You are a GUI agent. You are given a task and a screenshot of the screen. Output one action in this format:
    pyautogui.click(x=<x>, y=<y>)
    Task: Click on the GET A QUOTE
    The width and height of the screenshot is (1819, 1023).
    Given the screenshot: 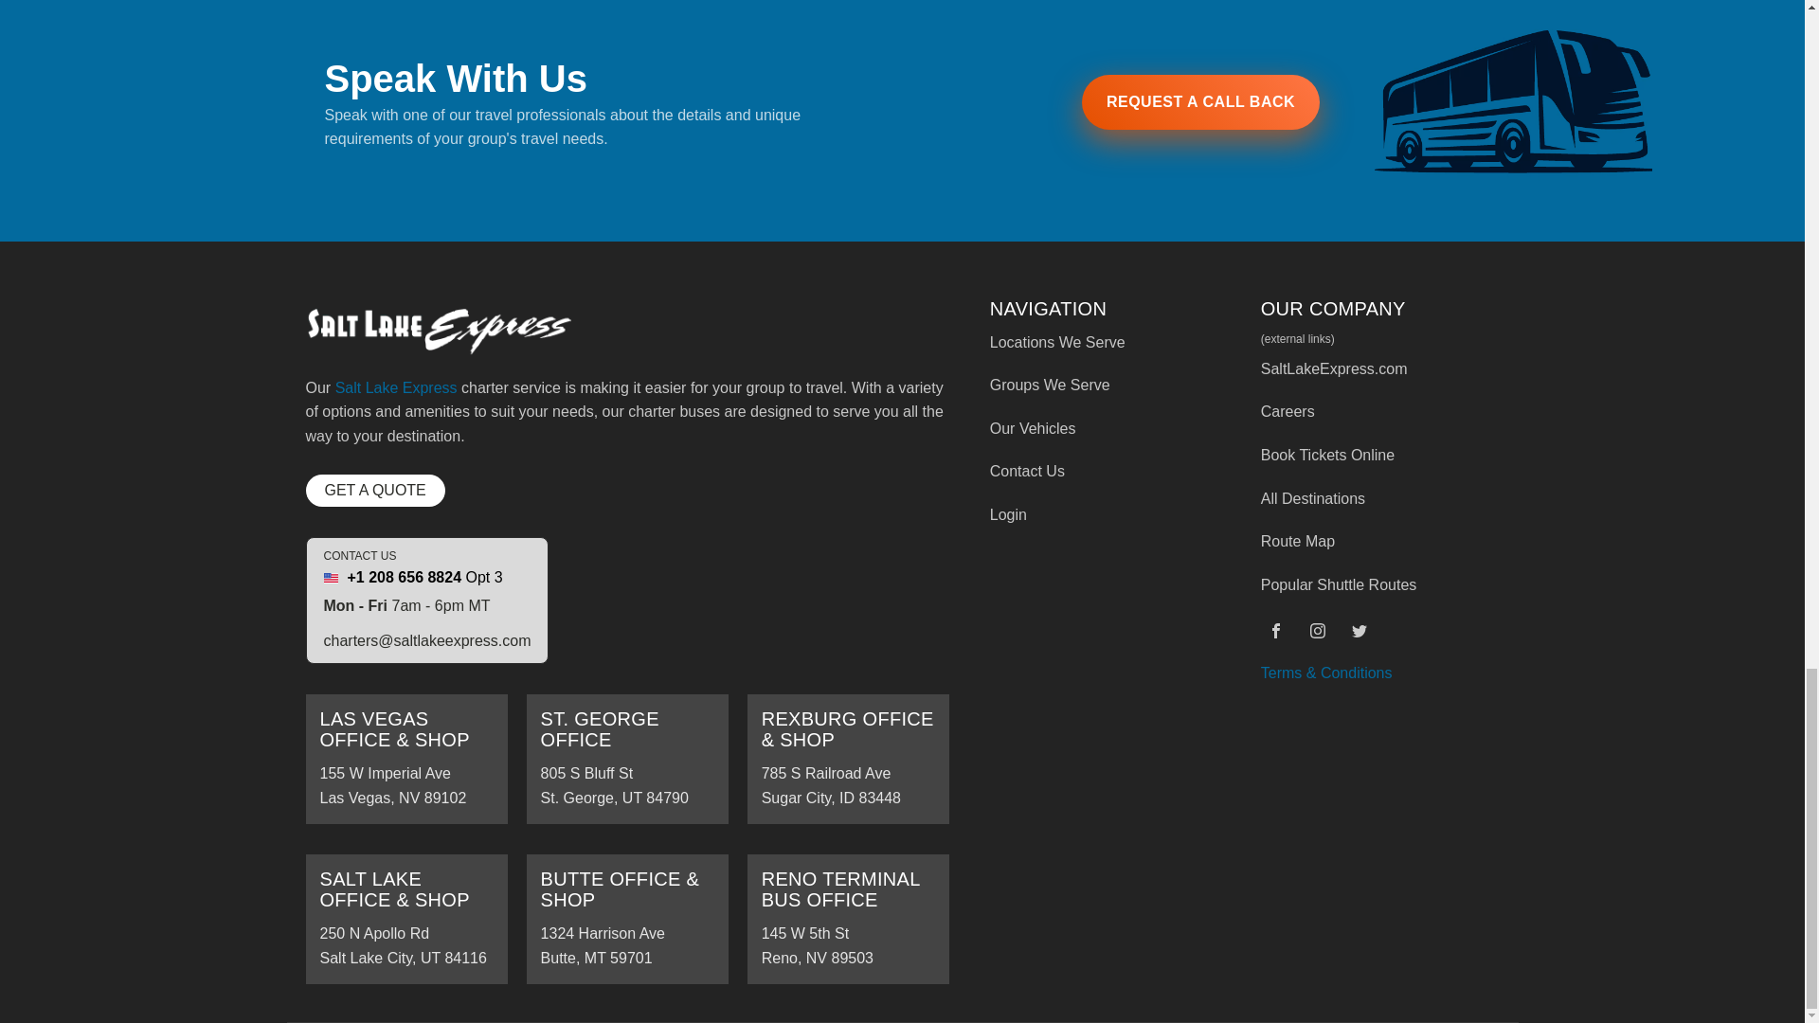 What is the action you would take?
    pyautogui.click(x=374, y=491)
    